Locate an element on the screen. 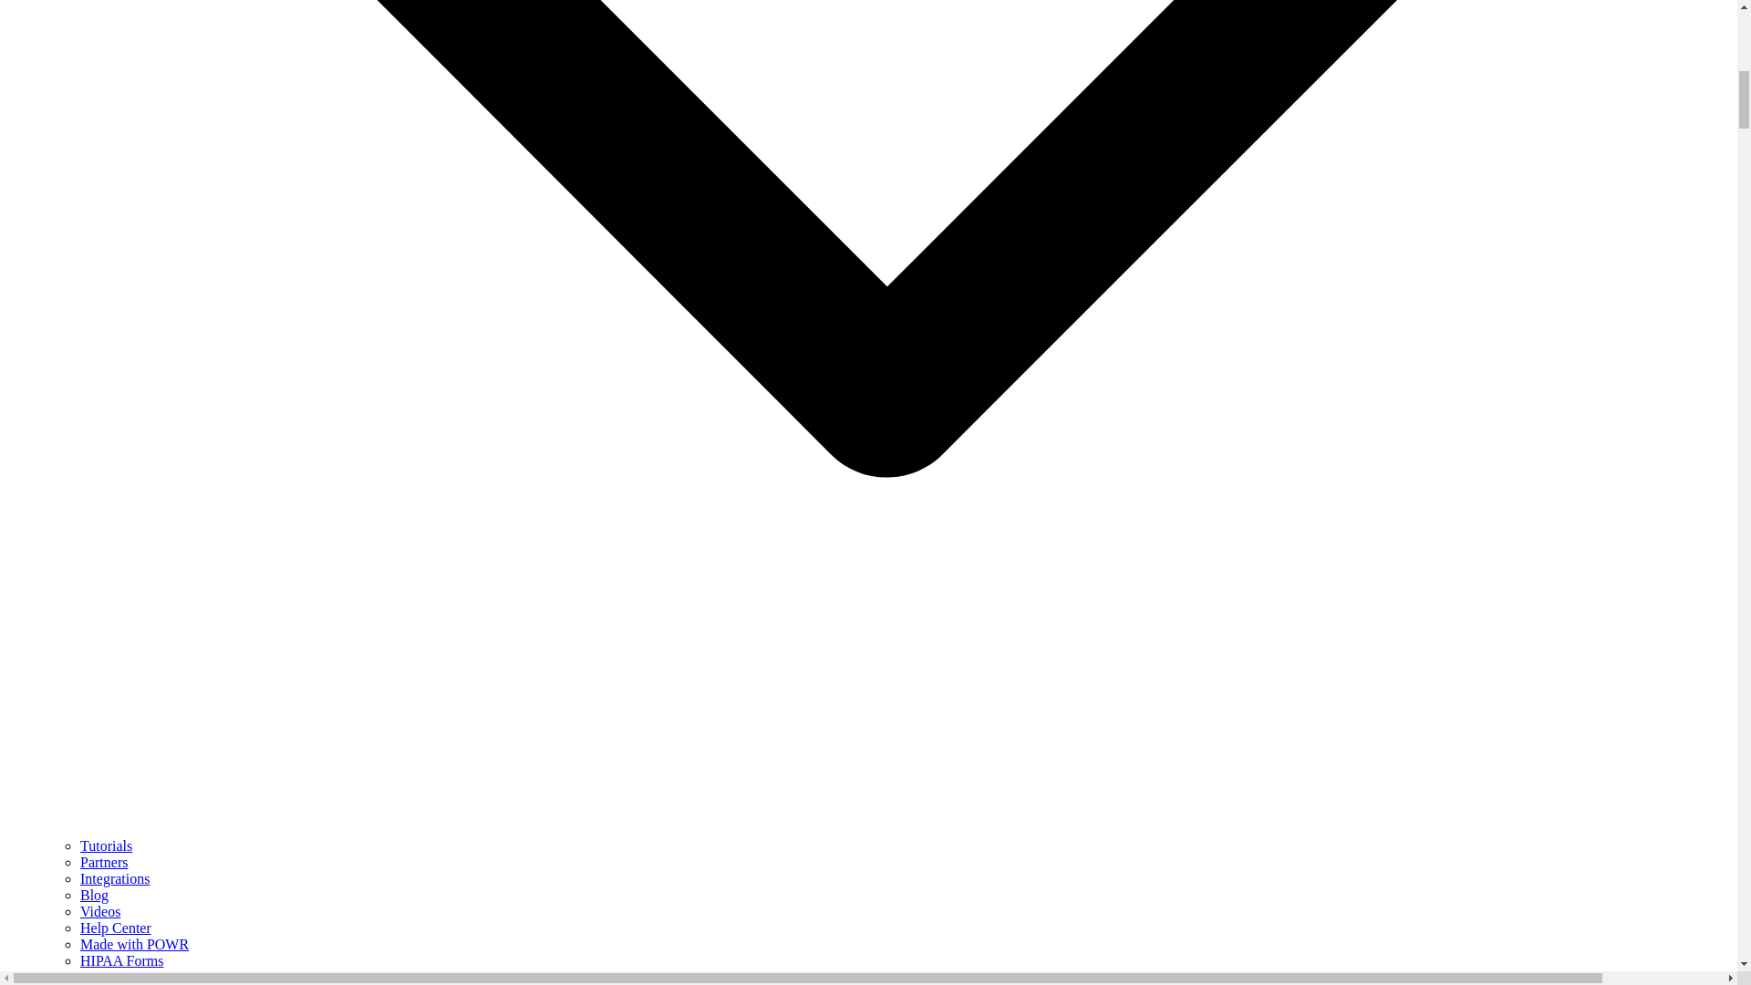 The image size is (1751, 985). Tutorials is located at coordinates (106, 846).